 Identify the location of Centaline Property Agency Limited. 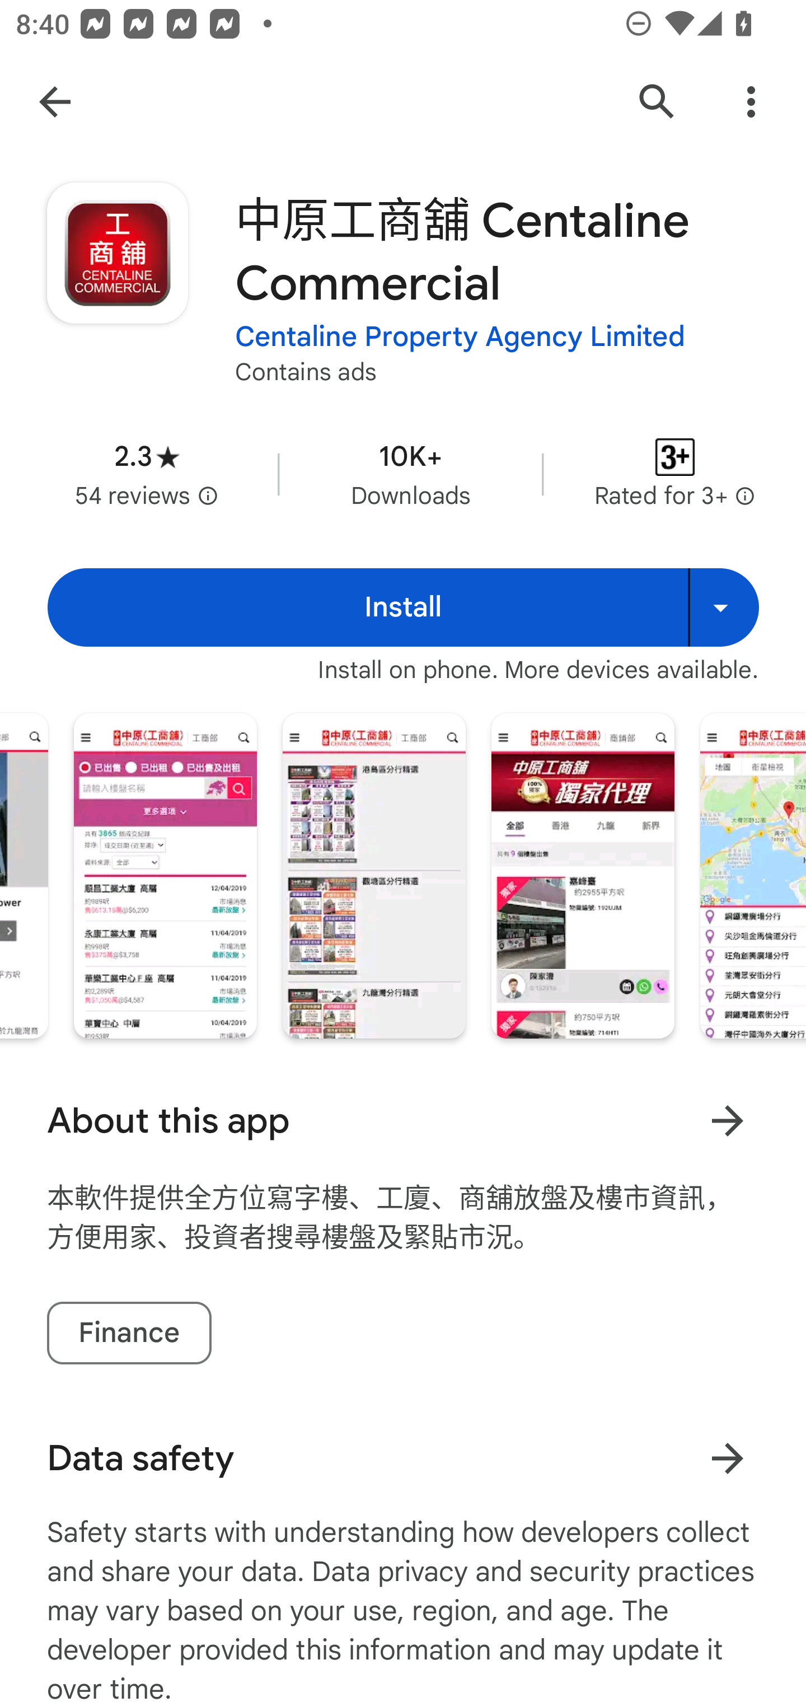
(460, 337).